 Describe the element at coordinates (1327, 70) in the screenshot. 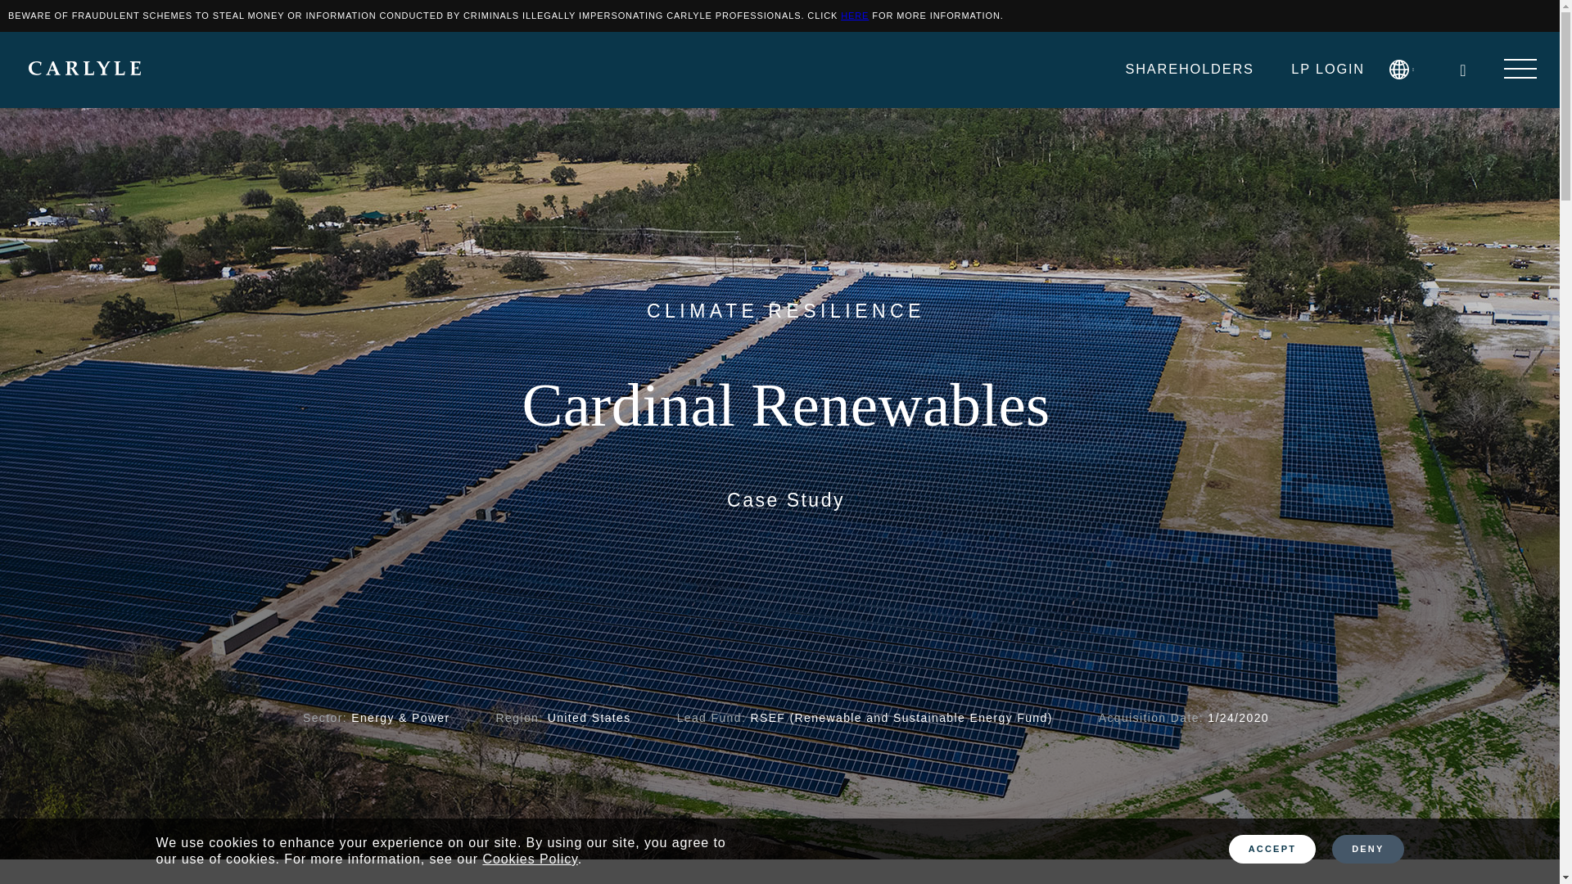

I see `LP LOGIN` at that location.